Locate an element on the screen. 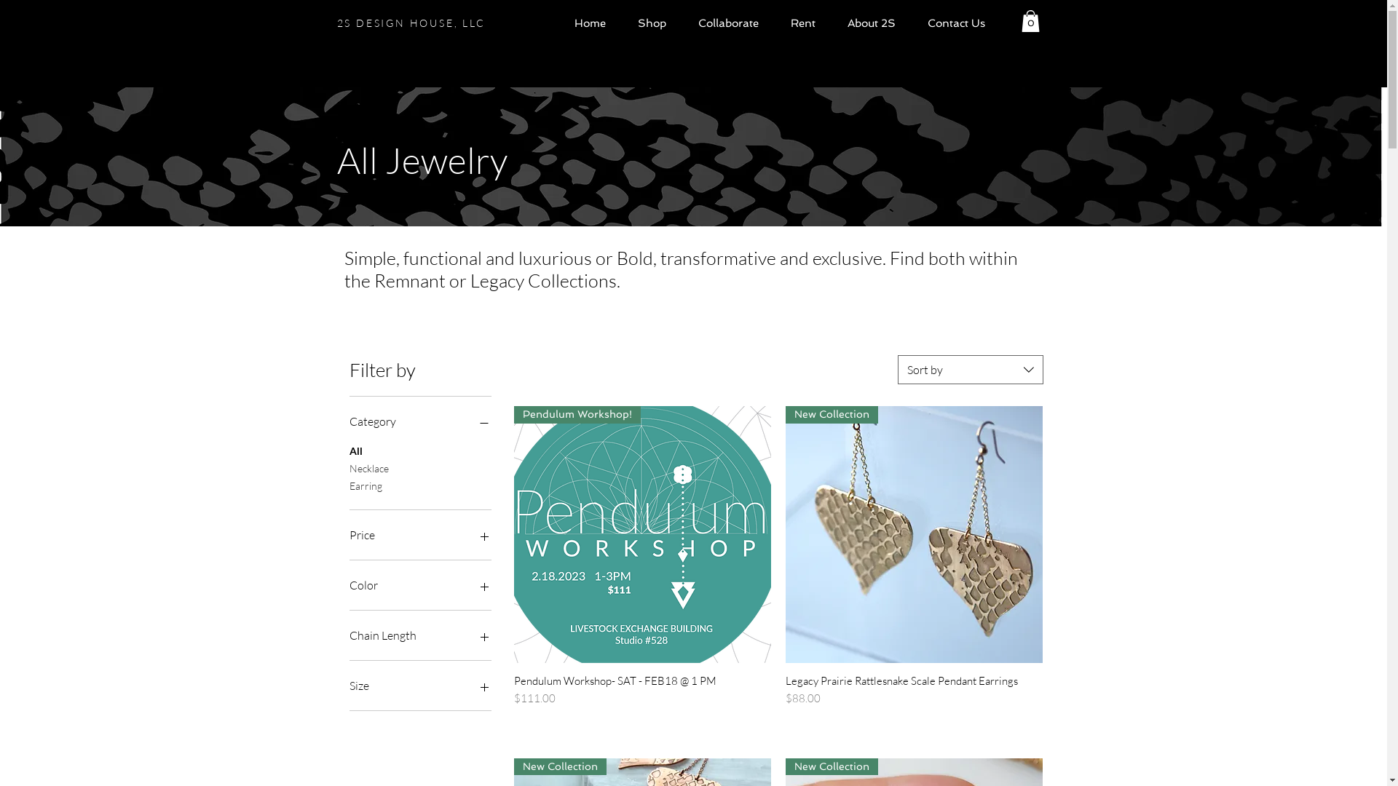  Sort by is located at coordinates (970, 370).